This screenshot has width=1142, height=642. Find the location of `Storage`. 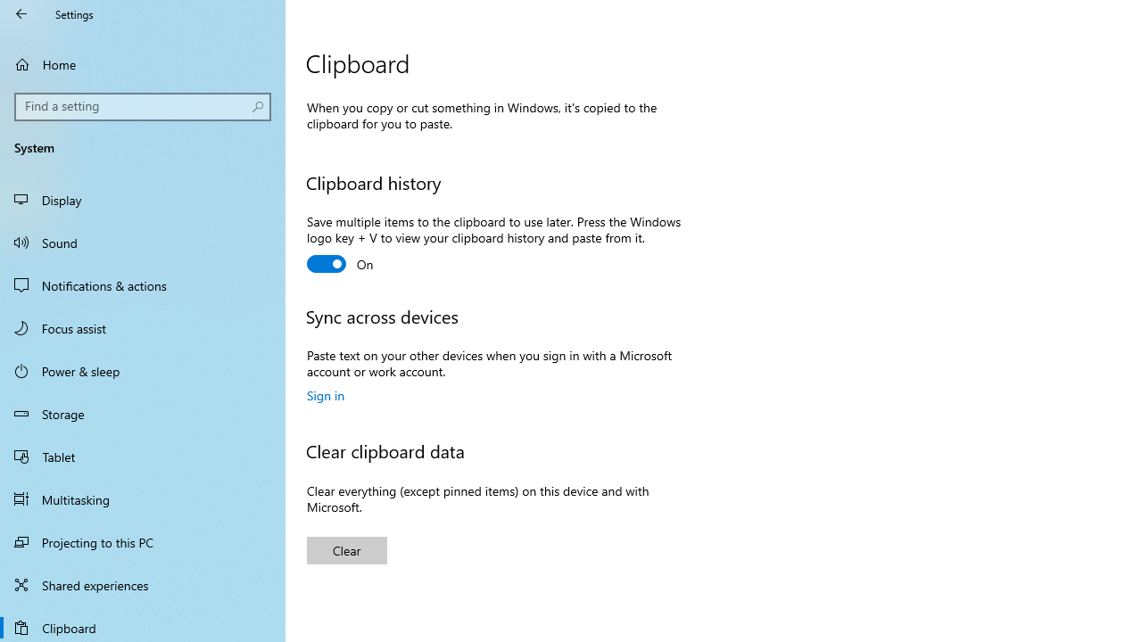

Storage is located at coordinates (143, 414).